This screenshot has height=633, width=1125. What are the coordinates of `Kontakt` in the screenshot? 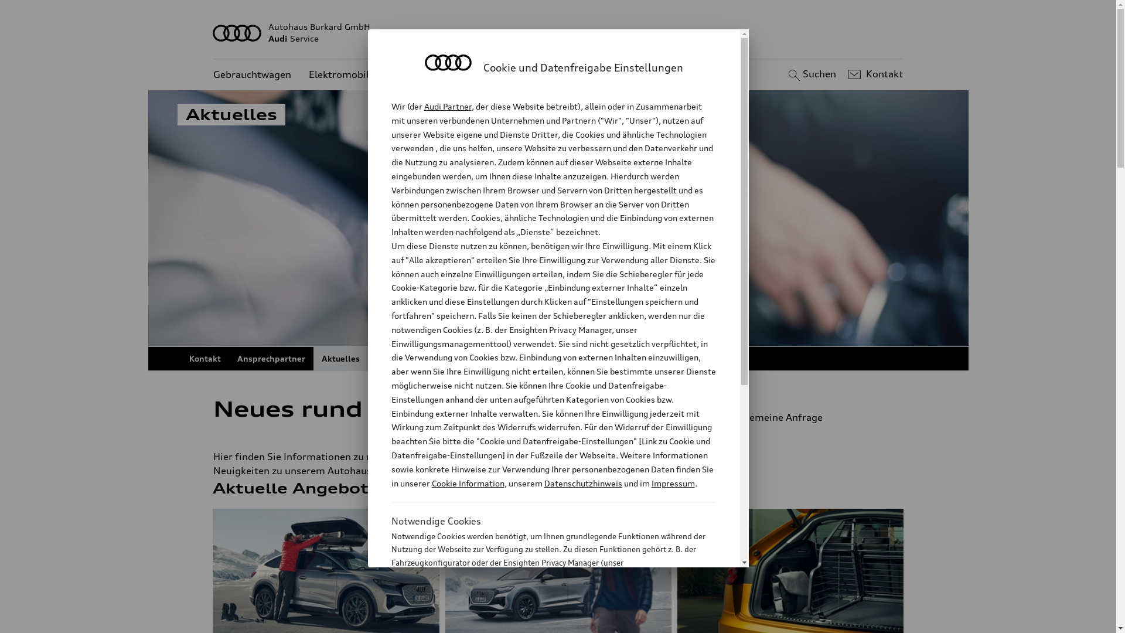 It's located at (204, 359).